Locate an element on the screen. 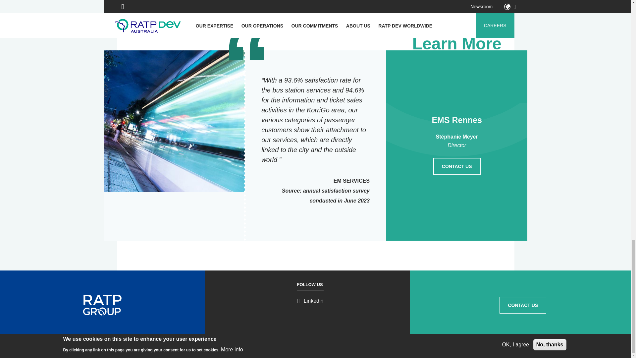 The height and width of the screenshot is (358, 636). CONTACT US is located at coordinates (523, 305).